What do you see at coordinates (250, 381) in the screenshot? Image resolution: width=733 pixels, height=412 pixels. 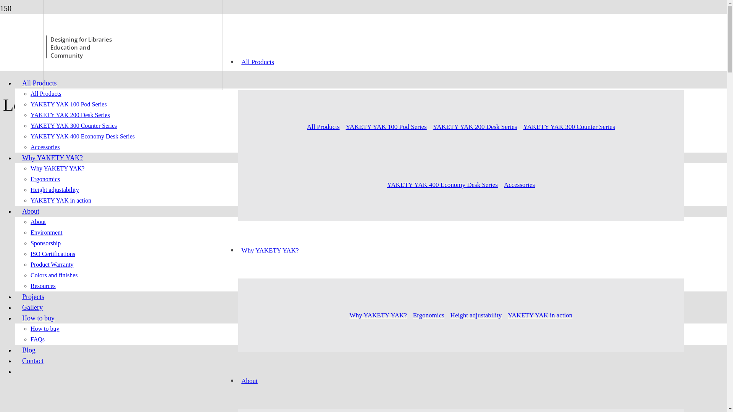 I see `About` at bounding box center [250, 381].